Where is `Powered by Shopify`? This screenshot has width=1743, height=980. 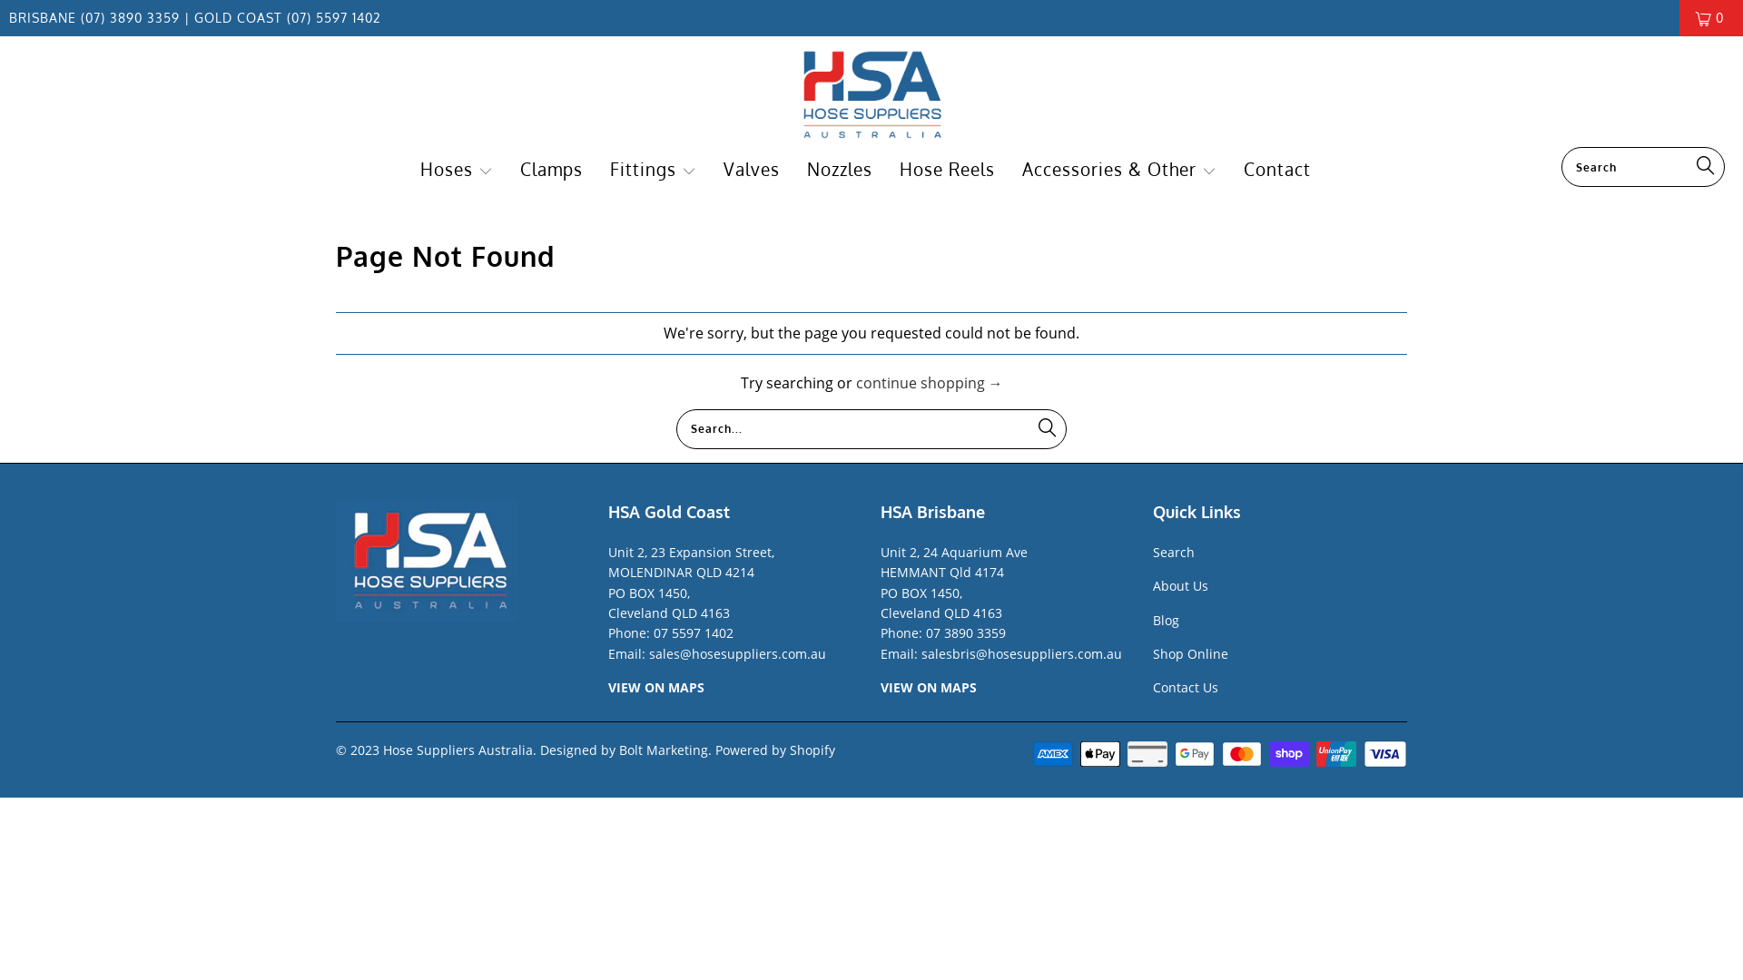
Powered by Shopify is located at coordinates (775, 750).